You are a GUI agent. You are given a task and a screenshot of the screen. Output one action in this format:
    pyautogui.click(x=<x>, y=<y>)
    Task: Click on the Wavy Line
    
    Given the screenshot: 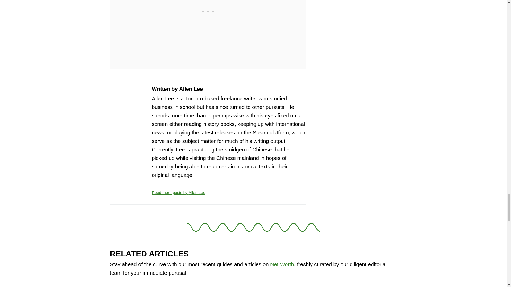 What is the action you would take?
    pyautogui.click(x=253, y=227)
    